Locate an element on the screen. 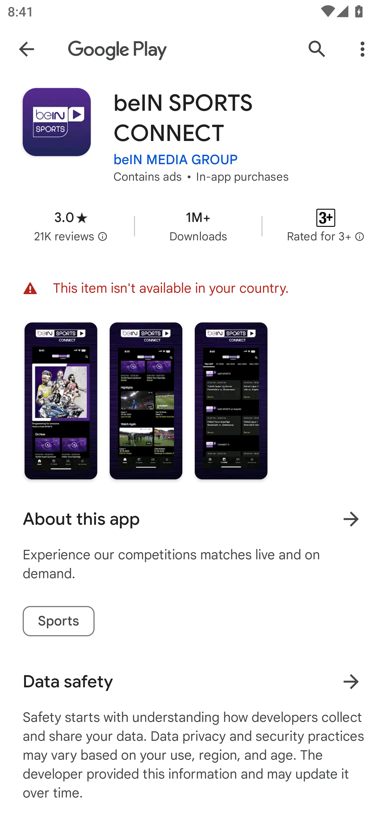 This screenshot has height=821, width=389. Screenshot "3" of "3" is located at coordinates (231, 401).